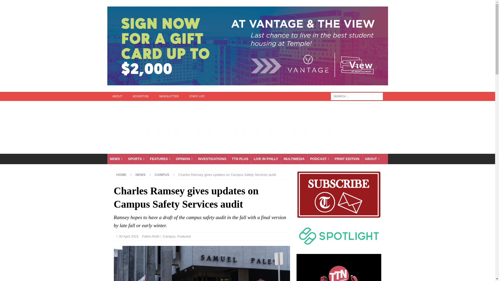  What do you see at coordinates (240, 159) in the screenshot?
I see `Longform` at bounding box center [240, 159].